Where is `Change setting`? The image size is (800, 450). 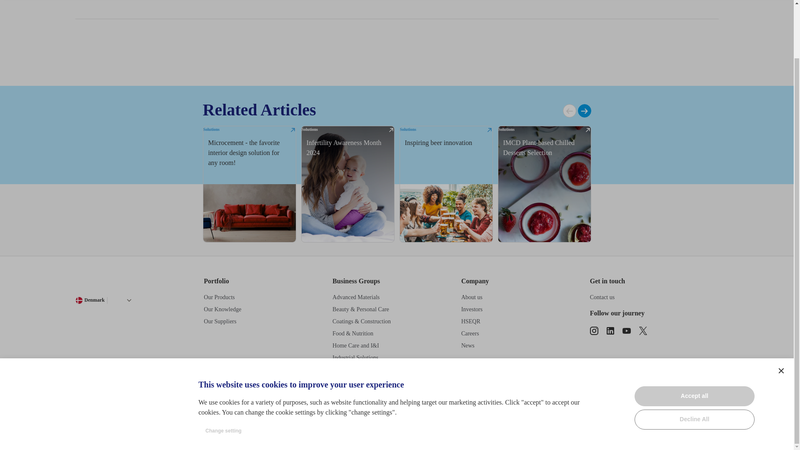 Change setting is located at coordinates (223, 370).